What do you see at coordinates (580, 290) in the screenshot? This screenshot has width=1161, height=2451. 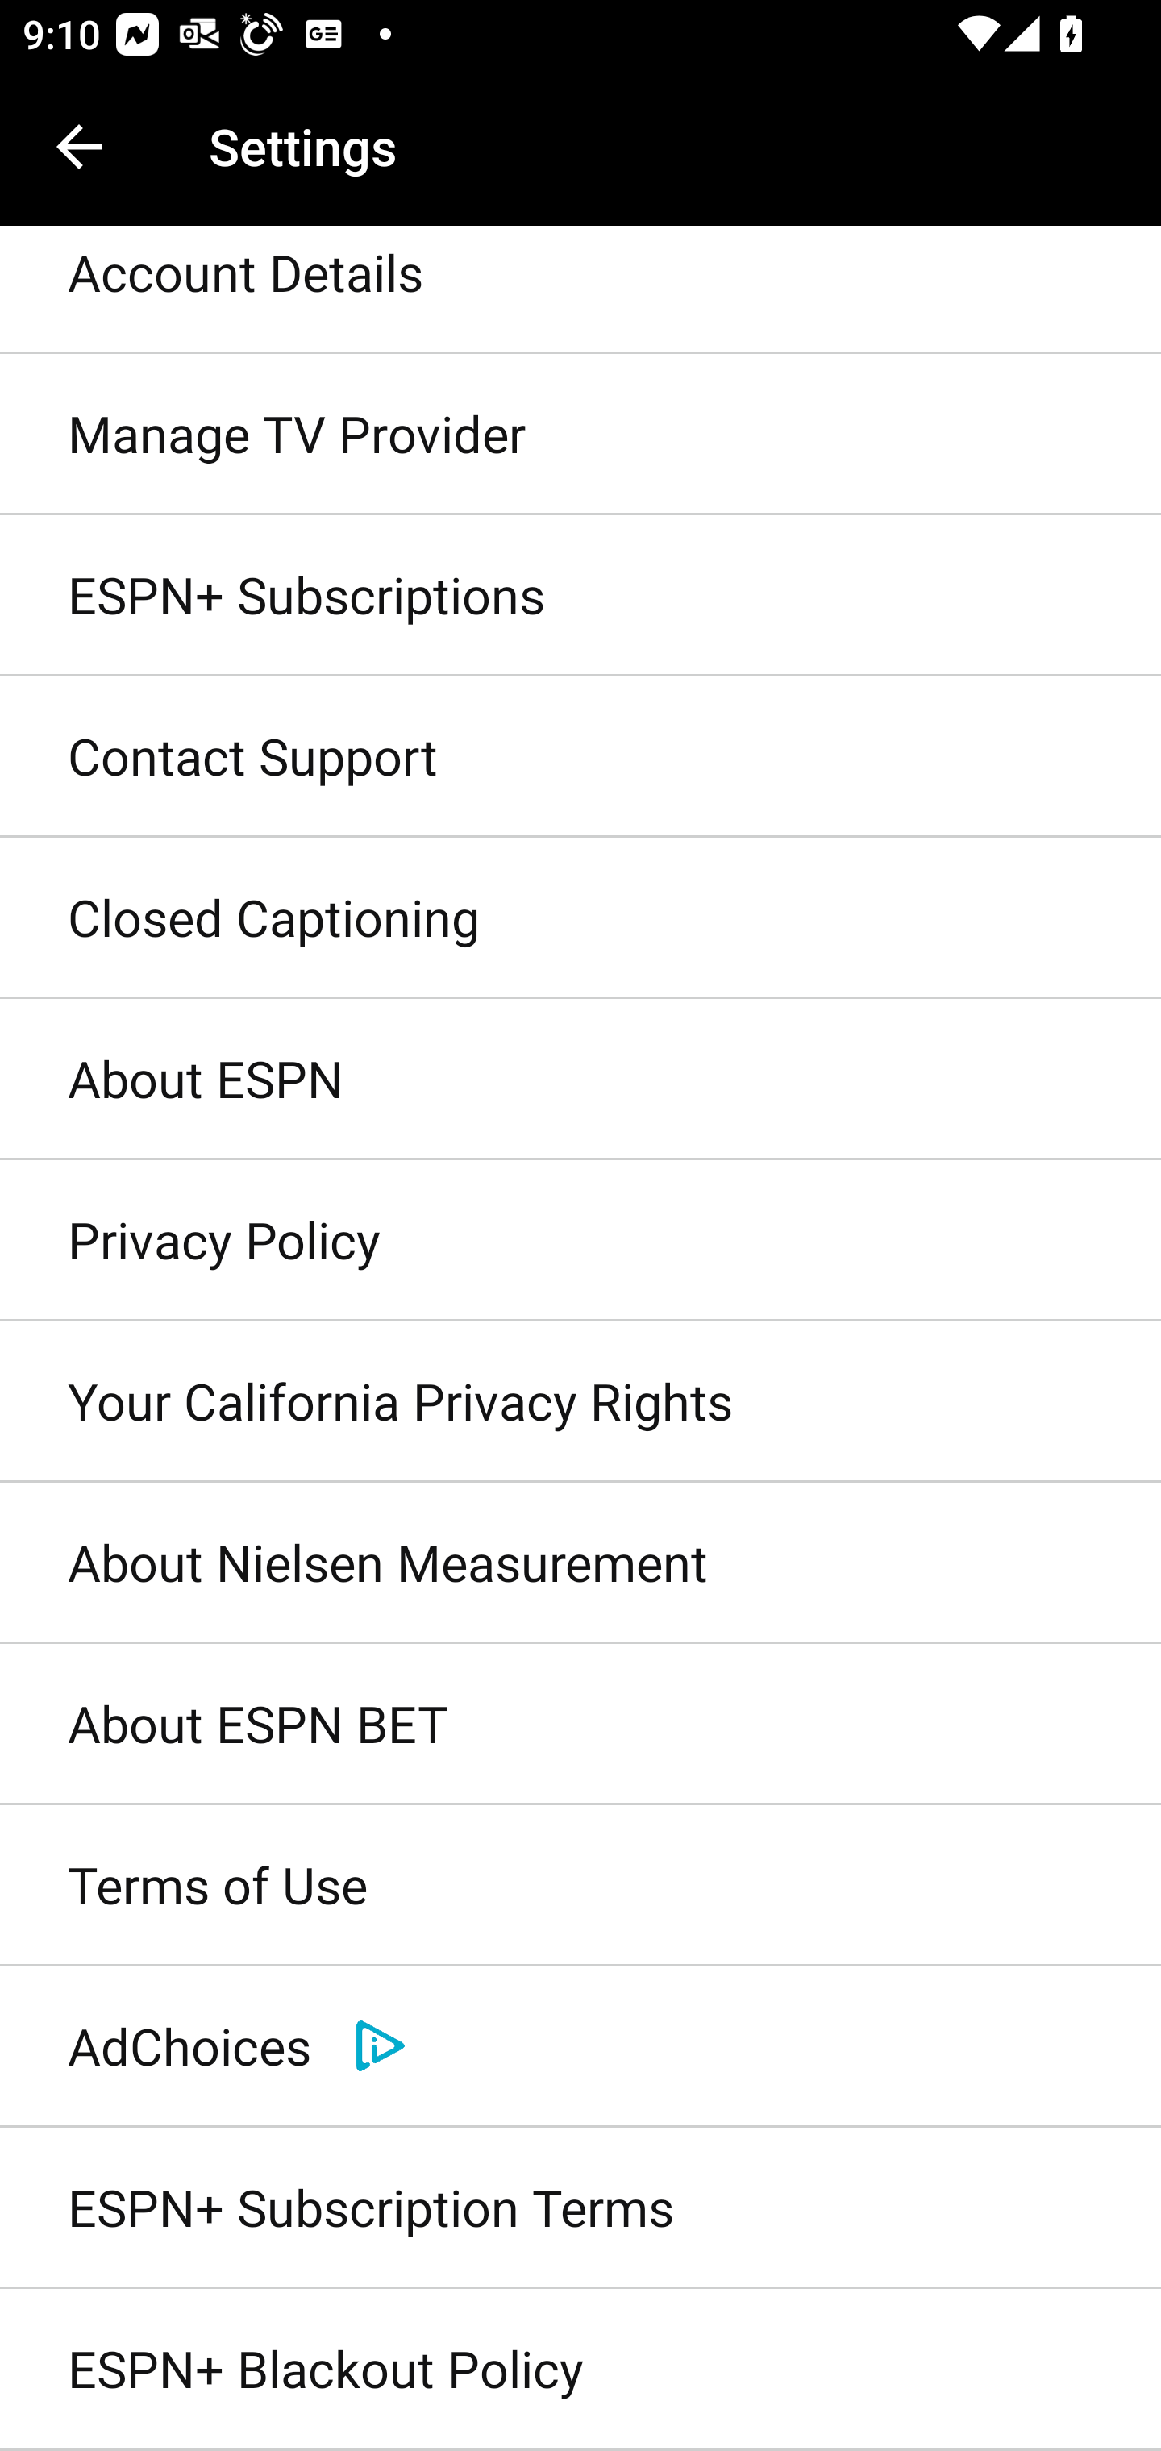 I see `Account Details` at bounding box center [580, 290].